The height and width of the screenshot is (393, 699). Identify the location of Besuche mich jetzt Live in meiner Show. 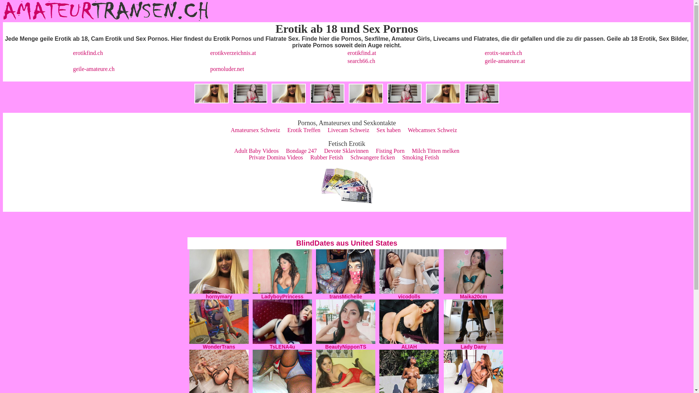
(346, 342).